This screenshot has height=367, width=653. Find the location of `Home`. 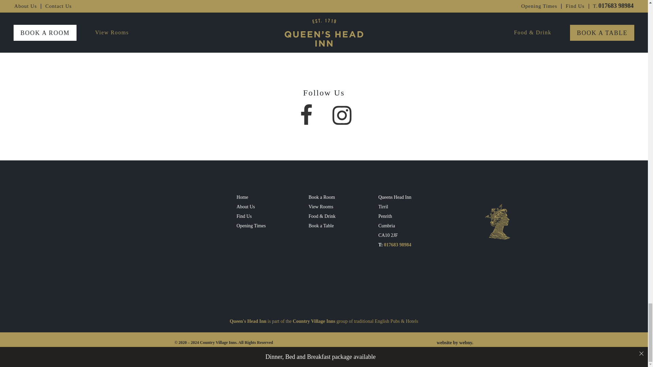

Home is located at coordinates (251, 197).